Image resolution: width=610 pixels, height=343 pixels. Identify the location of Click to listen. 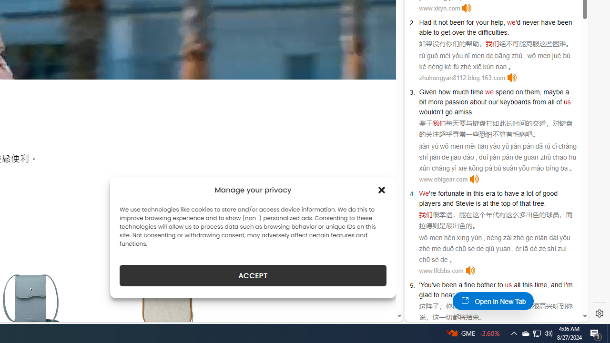
(470, 271).